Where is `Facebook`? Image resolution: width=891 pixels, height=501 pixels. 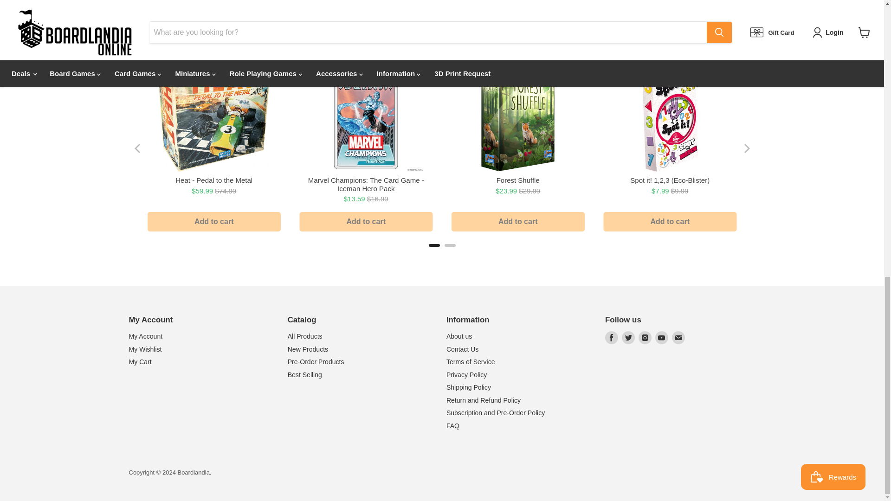 Facebook is located at coordinates (612, 337).